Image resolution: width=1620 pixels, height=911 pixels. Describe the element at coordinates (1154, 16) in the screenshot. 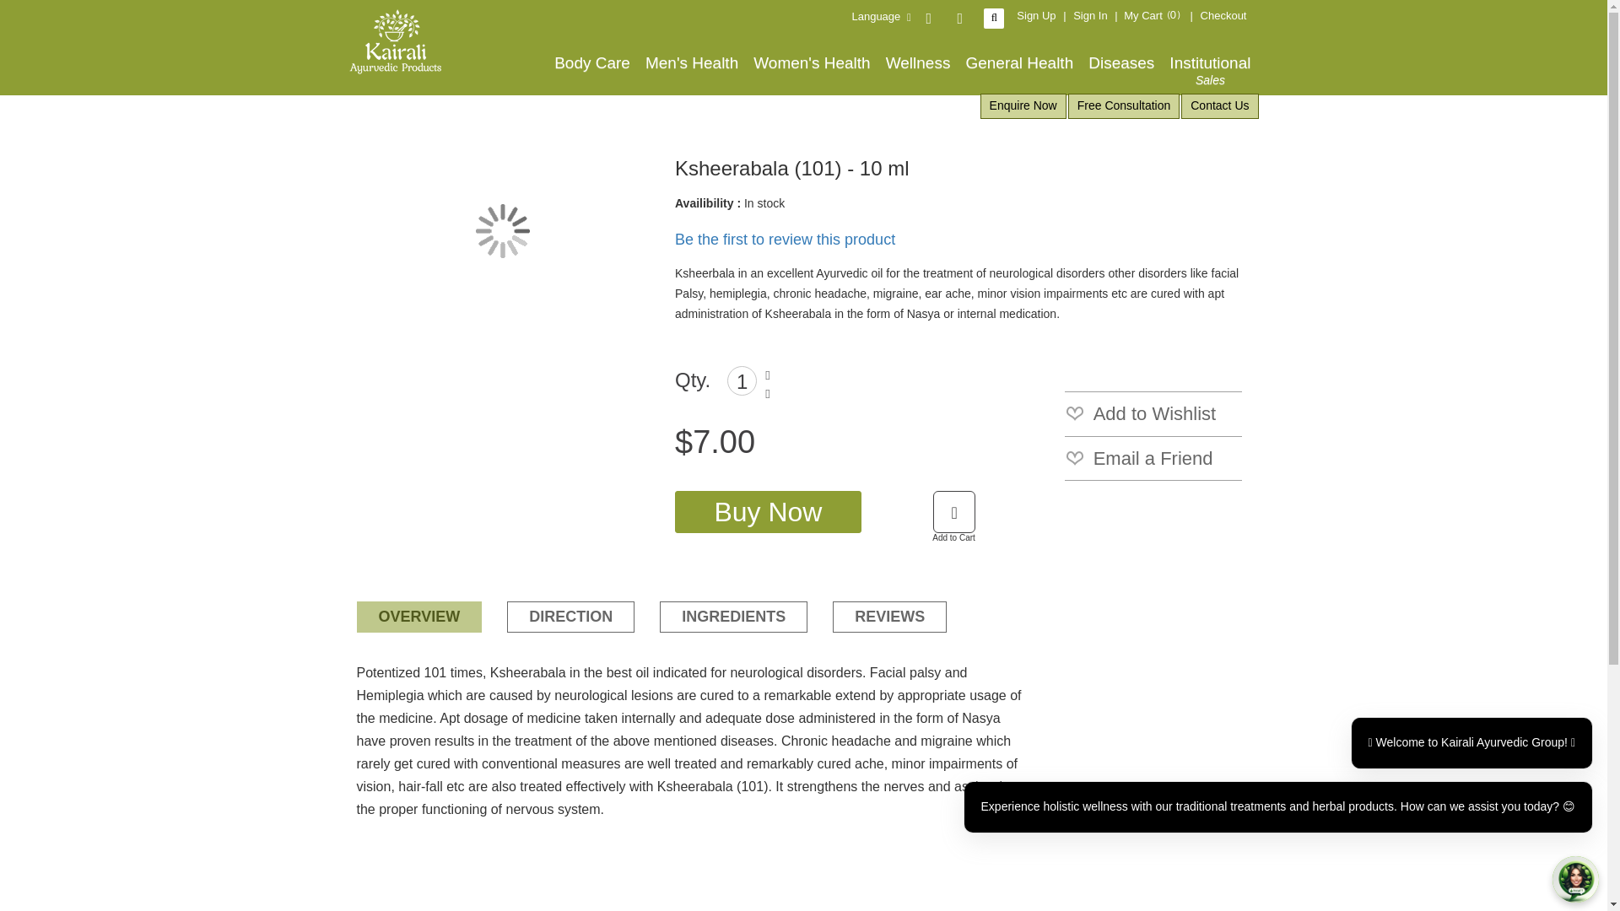

I see `Diseases` at that location.